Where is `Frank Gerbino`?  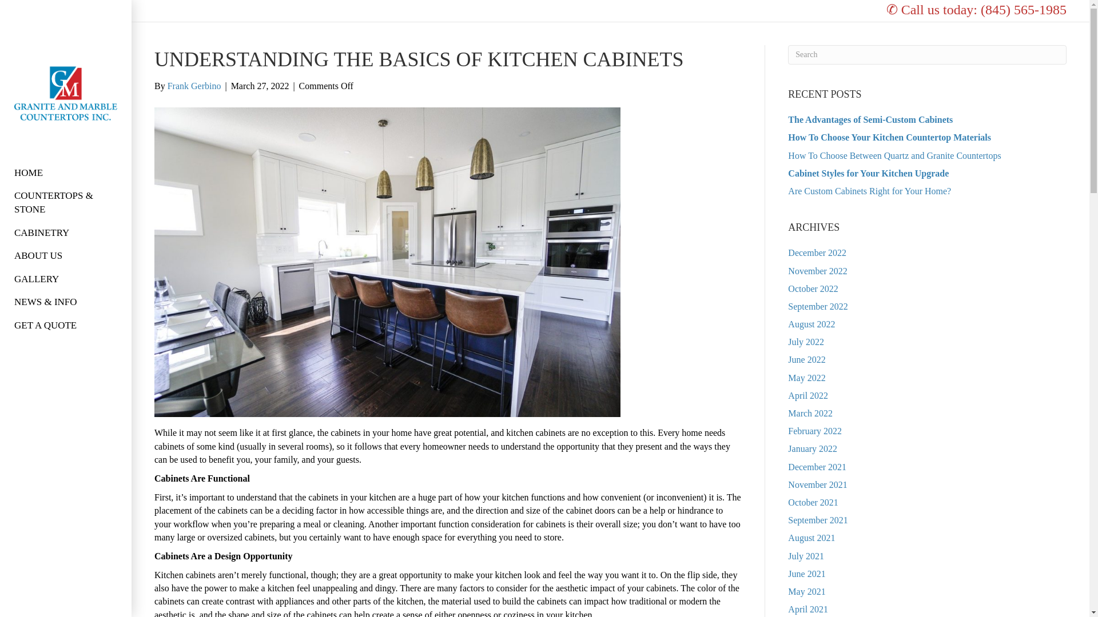
Frank Gerbino is located at coordinates (194, 86).